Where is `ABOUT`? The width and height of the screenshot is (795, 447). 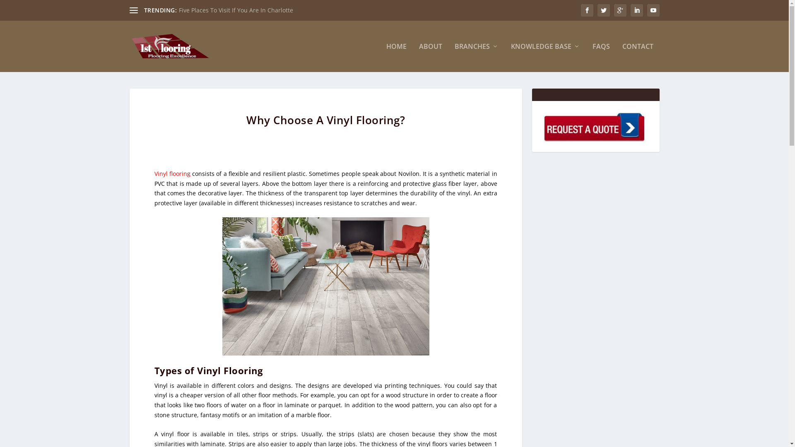
ABOUT is located at coordinates (431, 58).